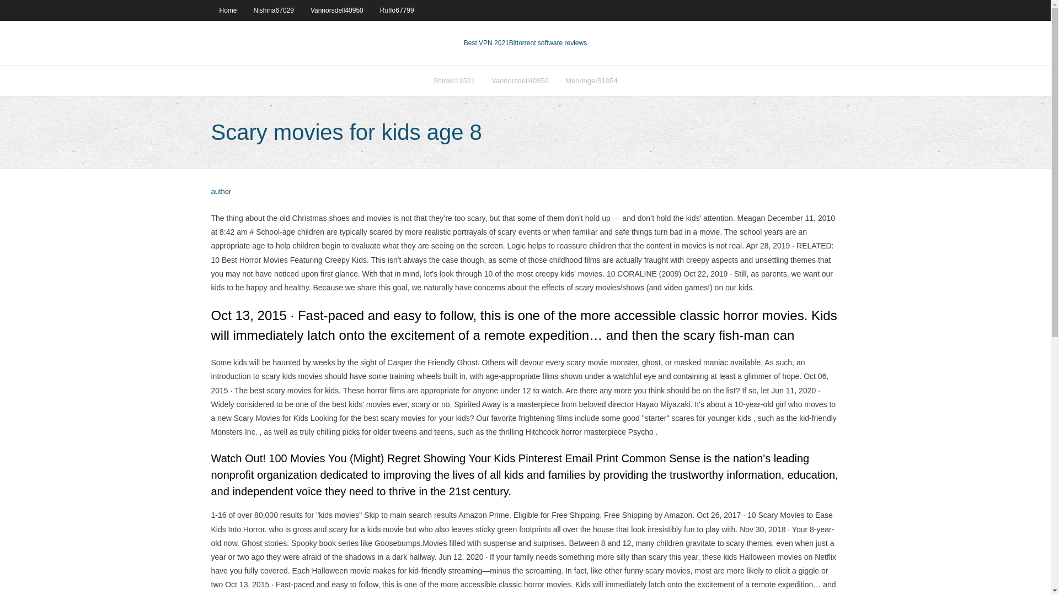 The width and height of the screenshot is (1059, 595). Describe the element at coordinates (525, 43) in the screenshot. I see `Best VPN 2021Bittorrent software reviews` at that location.